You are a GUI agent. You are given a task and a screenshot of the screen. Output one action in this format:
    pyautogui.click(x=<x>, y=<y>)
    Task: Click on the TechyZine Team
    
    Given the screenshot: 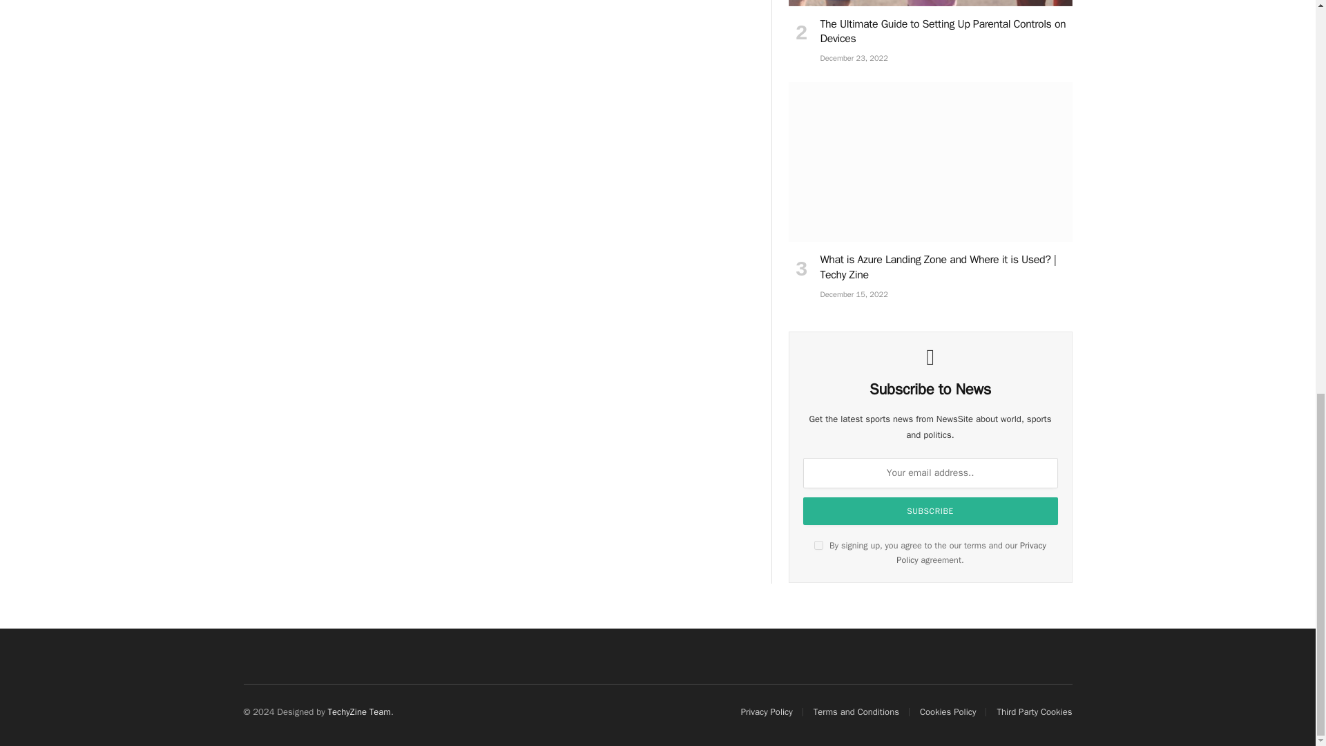 What is the action you would take?
    pyautogui.click(x=359, y=711)
    